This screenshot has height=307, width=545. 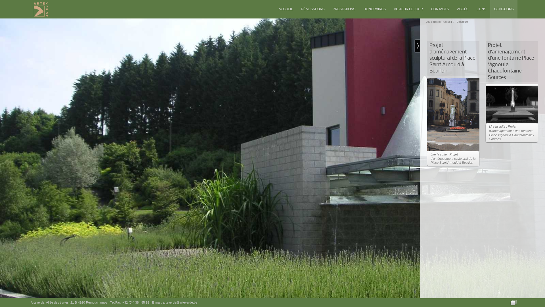 I want to click on LIENS, so click(x=481, y=9).